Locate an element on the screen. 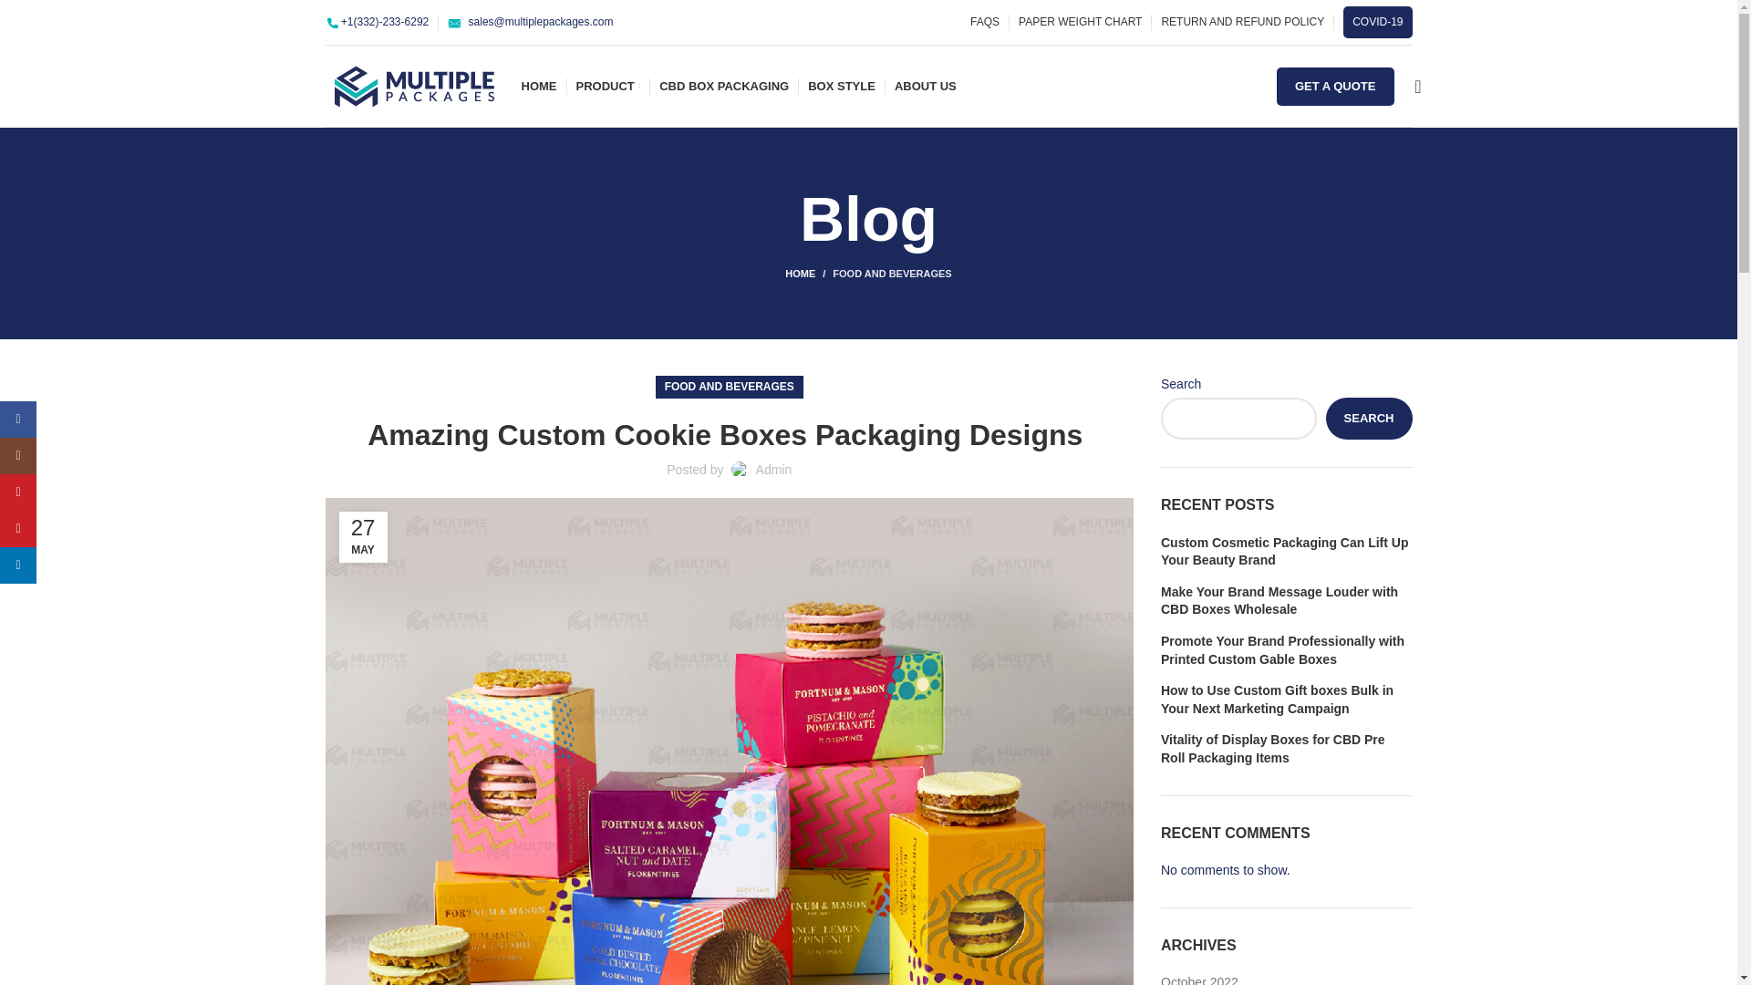 This screenshot has height=985, width=1751. HOME is located at coordinates (539, 86).